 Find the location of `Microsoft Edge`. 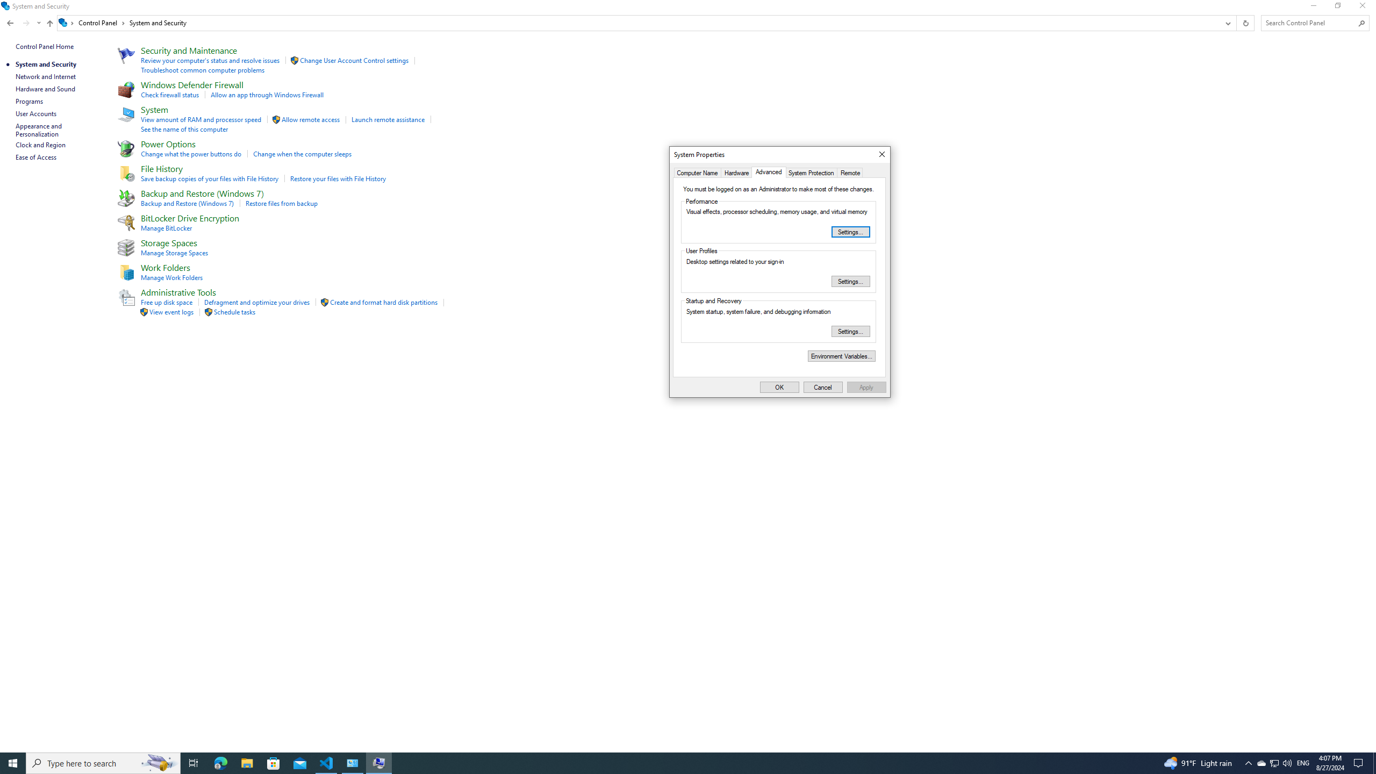

Microsoft Edge is located at coordinates (866, 387).